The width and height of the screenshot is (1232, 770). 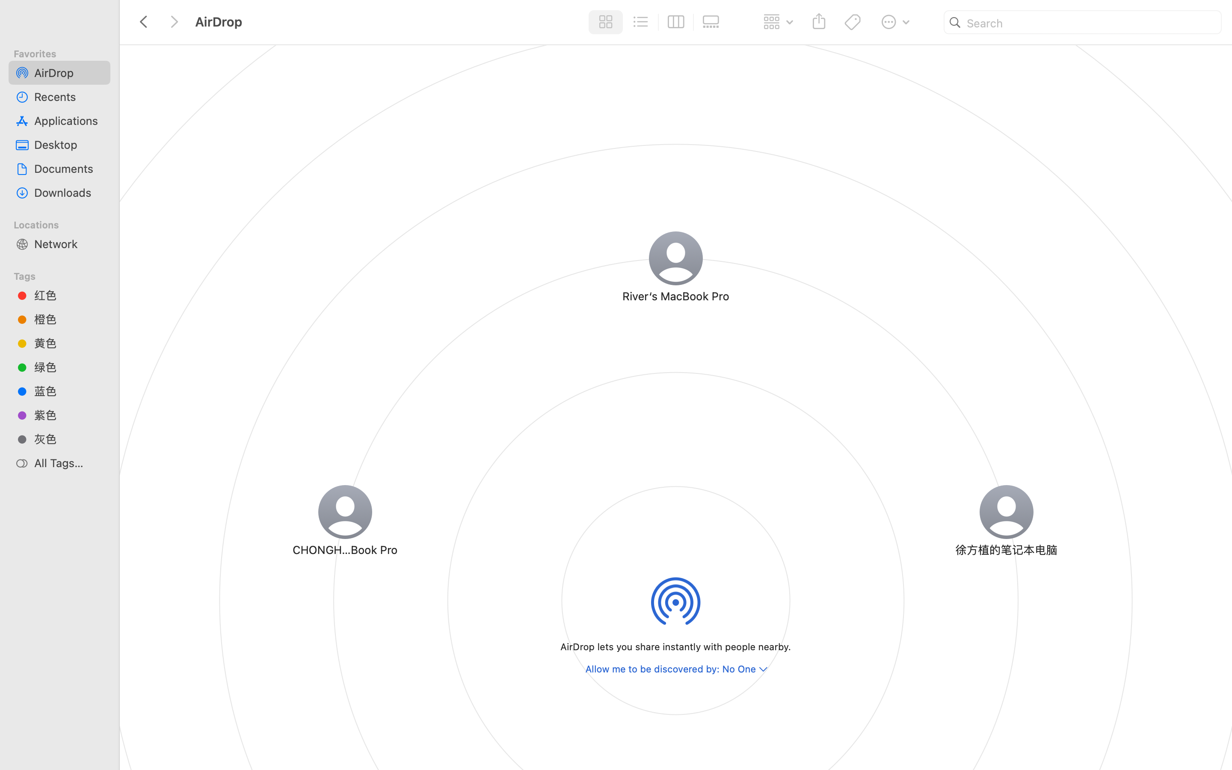 What do you see at coordinates (65, 275) in the screenshot?
I see `Tags` at bounding box center [65, 275].